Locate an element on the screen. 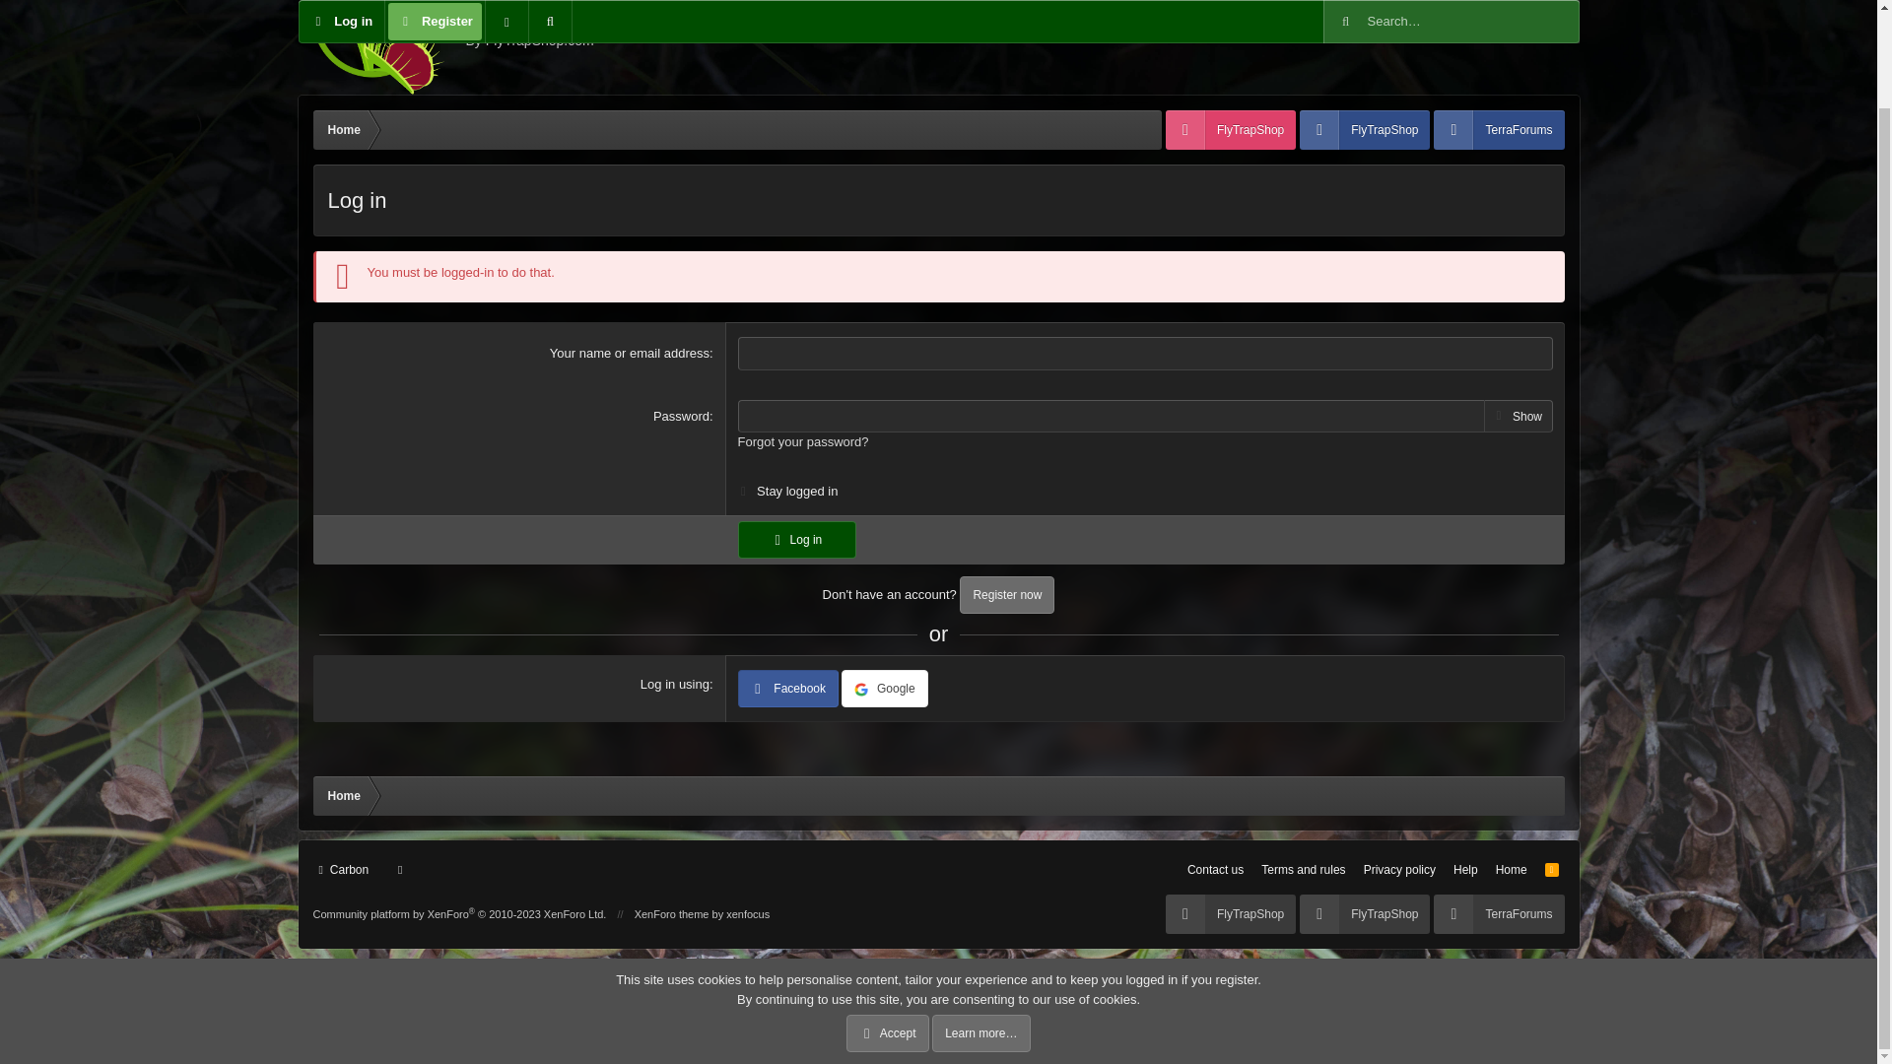 Image resolution: width=1892 pixels, height=1064 pixels. FlyTrapShop is located at coordinates (568, 47).